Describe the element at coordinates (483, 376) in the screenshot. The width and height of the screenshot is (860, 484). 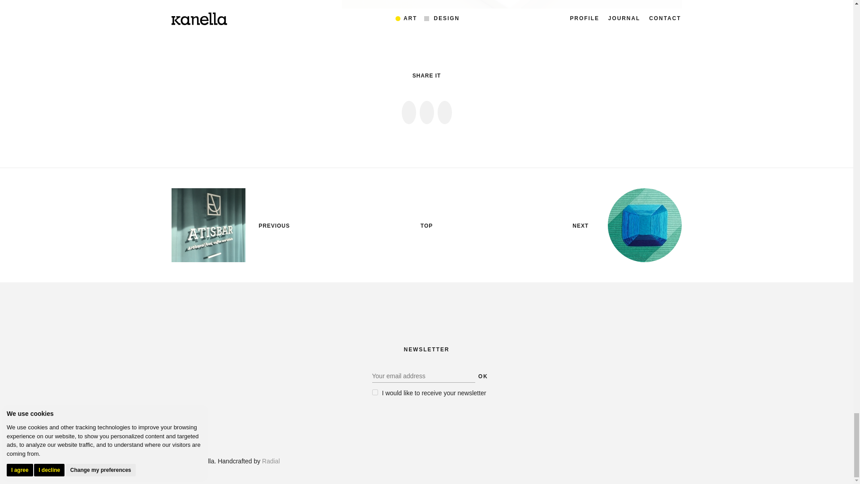
I see `OK` at that location.